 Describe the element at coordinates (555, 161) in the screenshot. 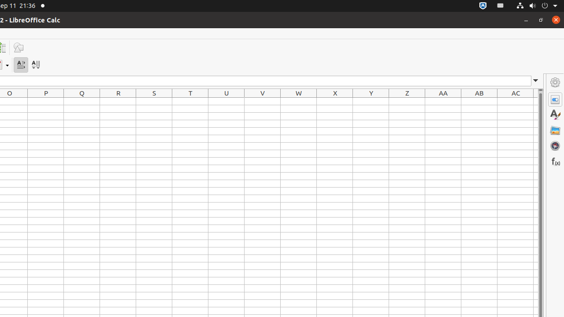

I see `Functions` at that location.